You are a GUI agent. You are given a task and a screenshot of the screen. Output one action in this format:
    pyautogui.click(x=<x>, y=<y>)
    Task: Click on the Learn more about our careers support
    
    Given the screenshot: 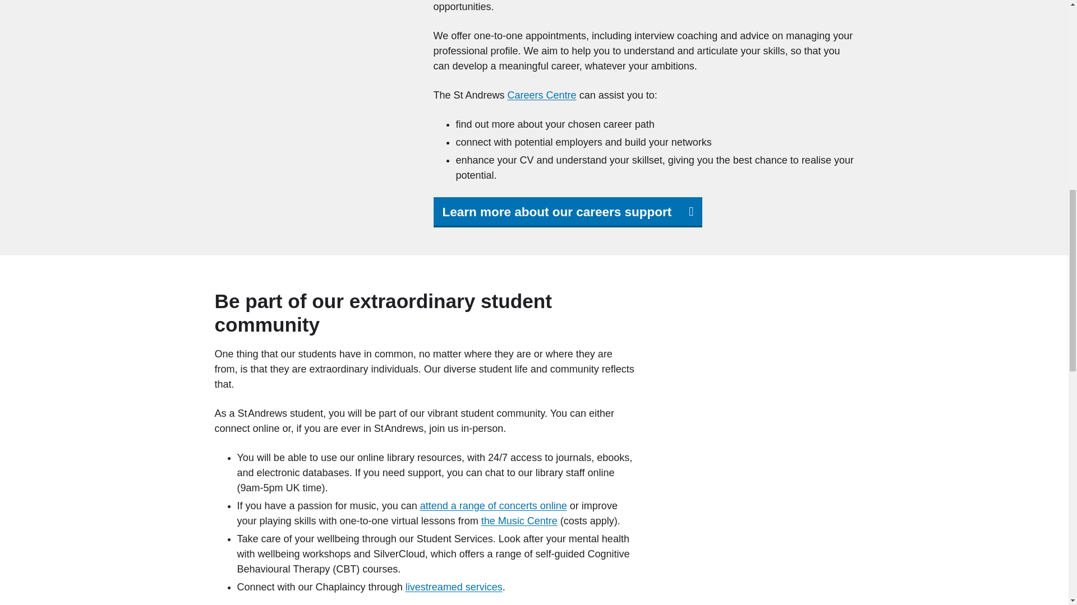 What is the action you would take?
    pyautogui.click(x=567, y=212)
    